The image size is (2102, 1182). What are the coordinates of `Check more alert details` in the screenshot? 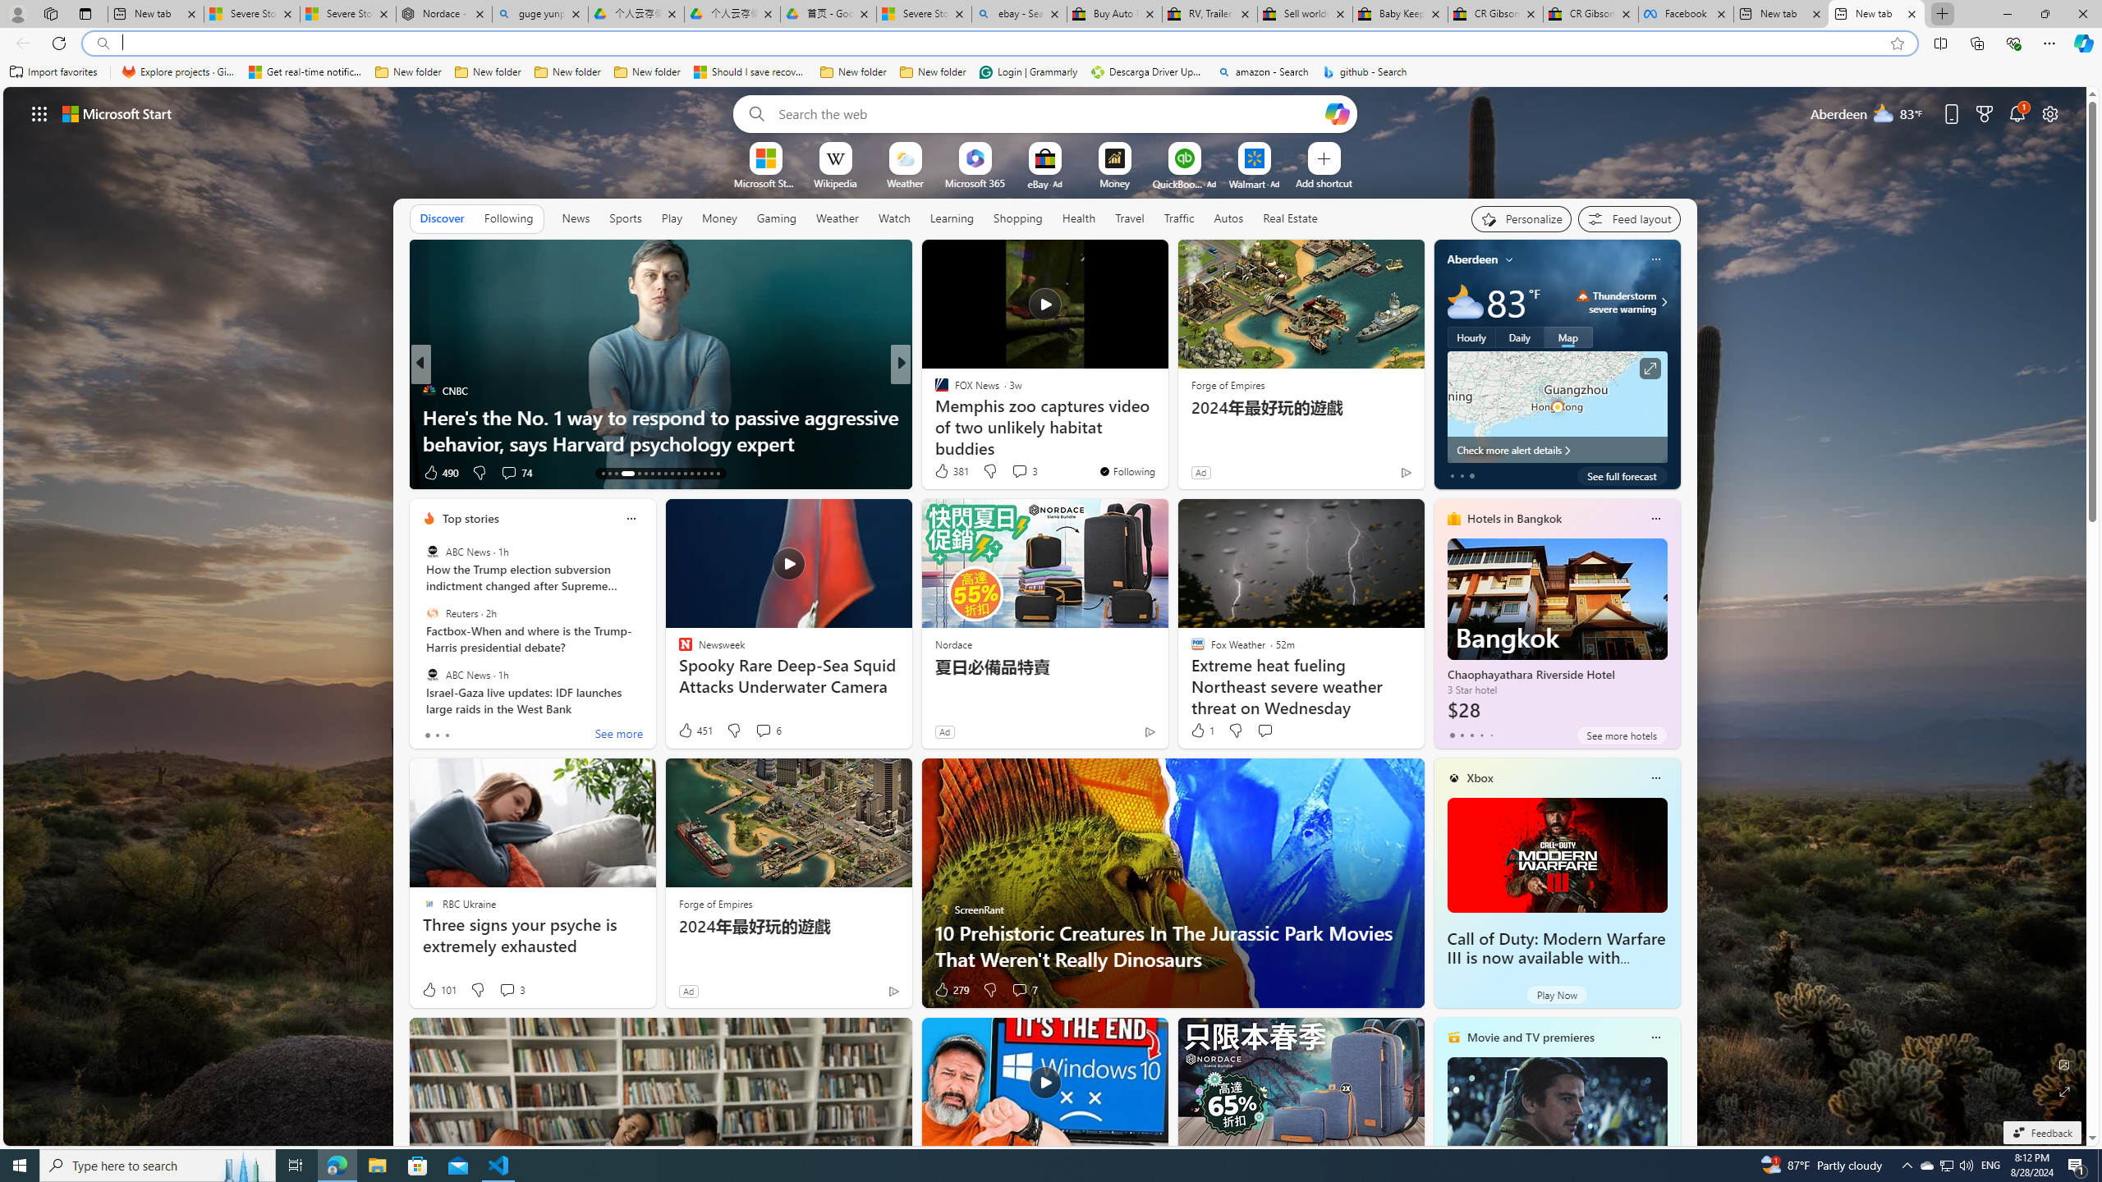 It's located at (1557, 450).